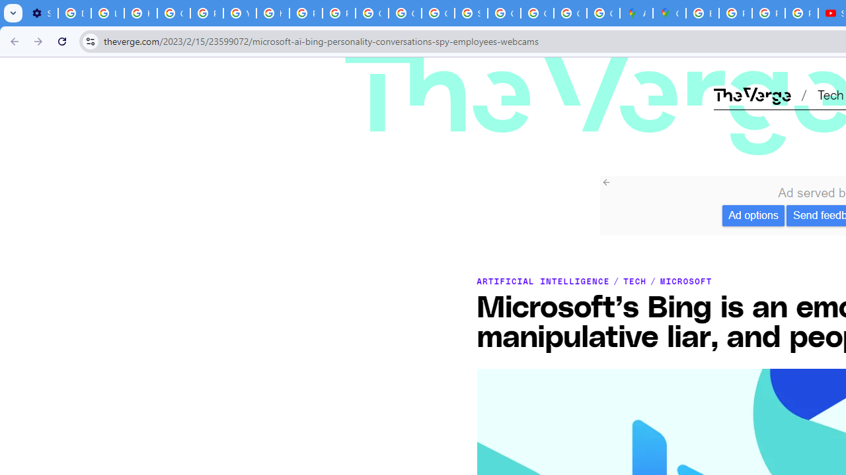 The height and width of the screenshot is (475, 846). Describe the element at coordinates (635, 281) in the screenshot. I see `TECH` at that location.